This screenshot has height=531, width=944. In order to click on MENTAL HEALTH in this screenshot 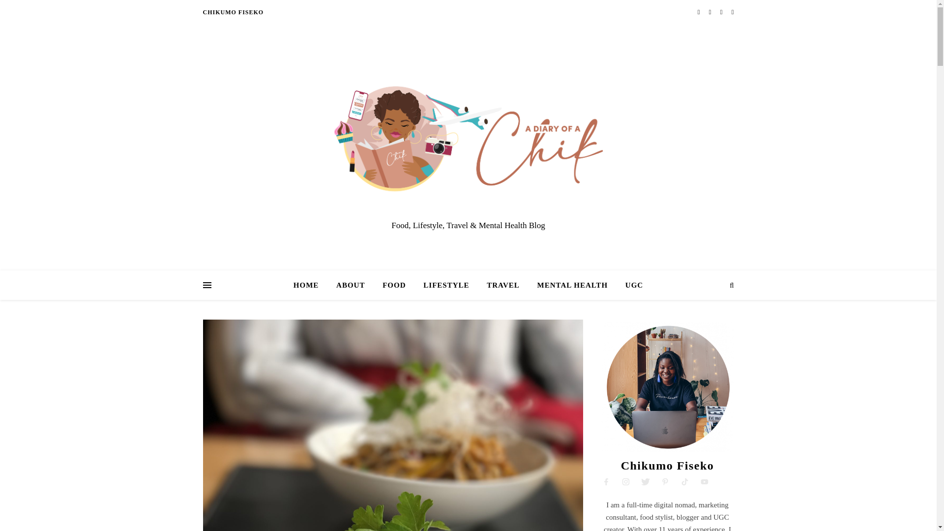, I will do `click(572, 285)`.